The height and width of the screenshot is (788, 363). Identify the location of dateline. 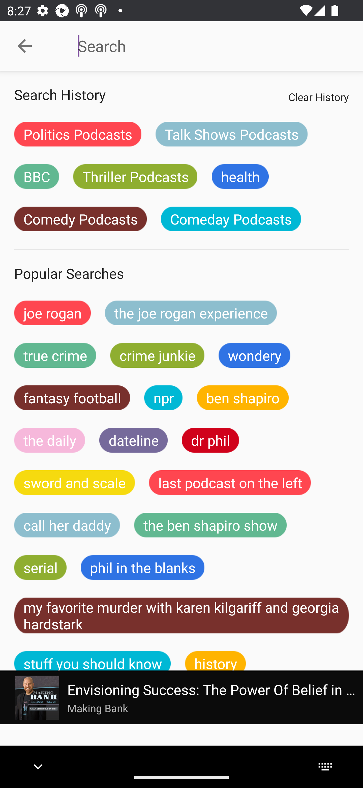
(134, 440).